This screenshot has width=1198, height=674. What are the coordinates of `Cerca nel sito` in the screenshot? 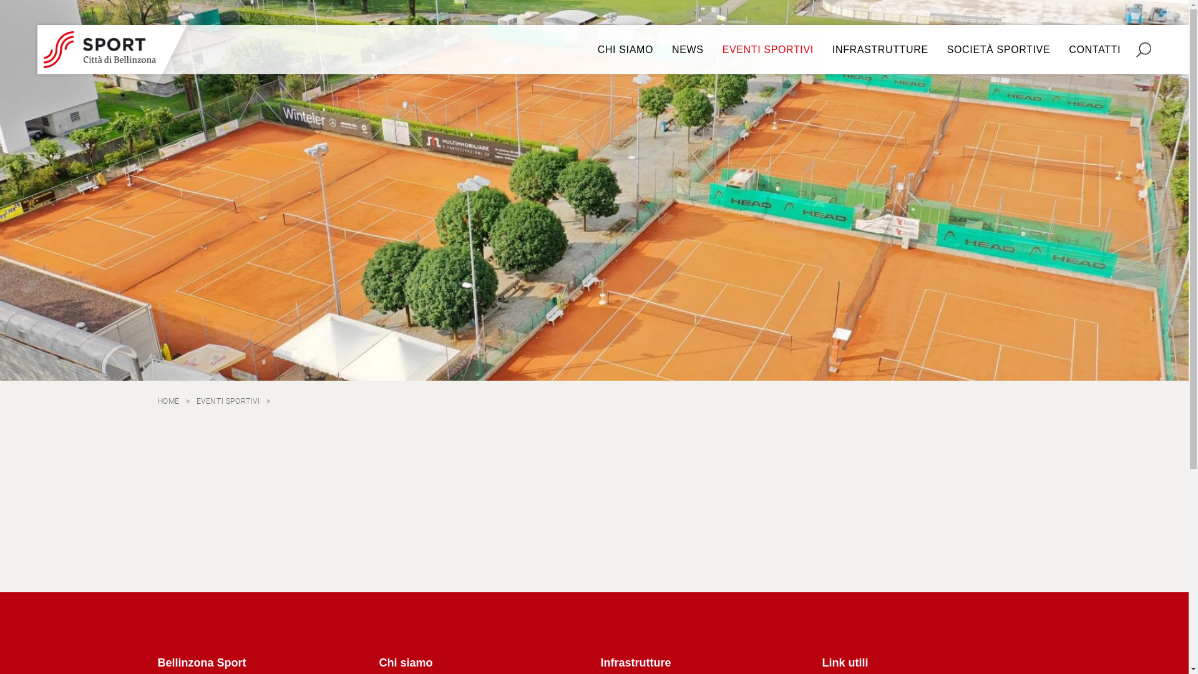 It's located at (1144, 50).